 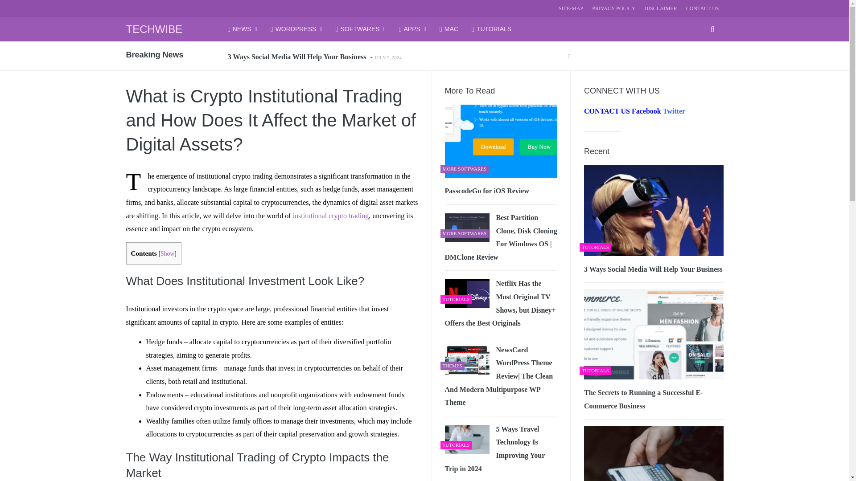 What do you see at coordinates (331, 216) in the screenshot?
I see `institutional crypto trading` at bounding box center [331, 216].